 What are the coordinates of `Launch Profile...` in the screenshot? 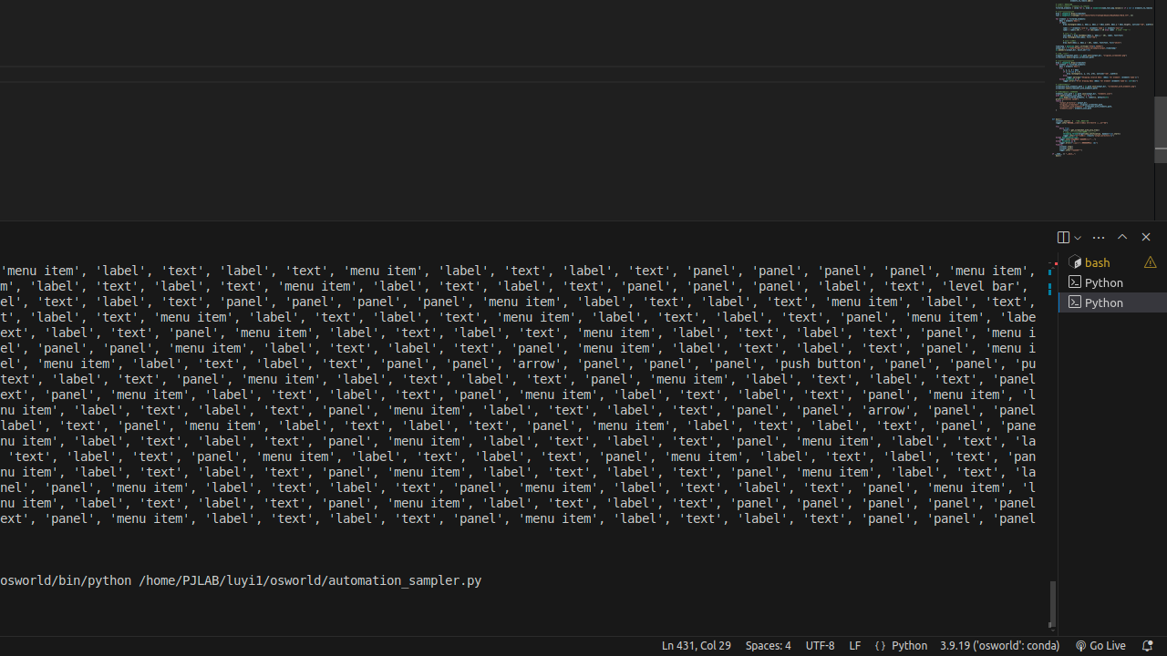 It's located at (1078, 237).